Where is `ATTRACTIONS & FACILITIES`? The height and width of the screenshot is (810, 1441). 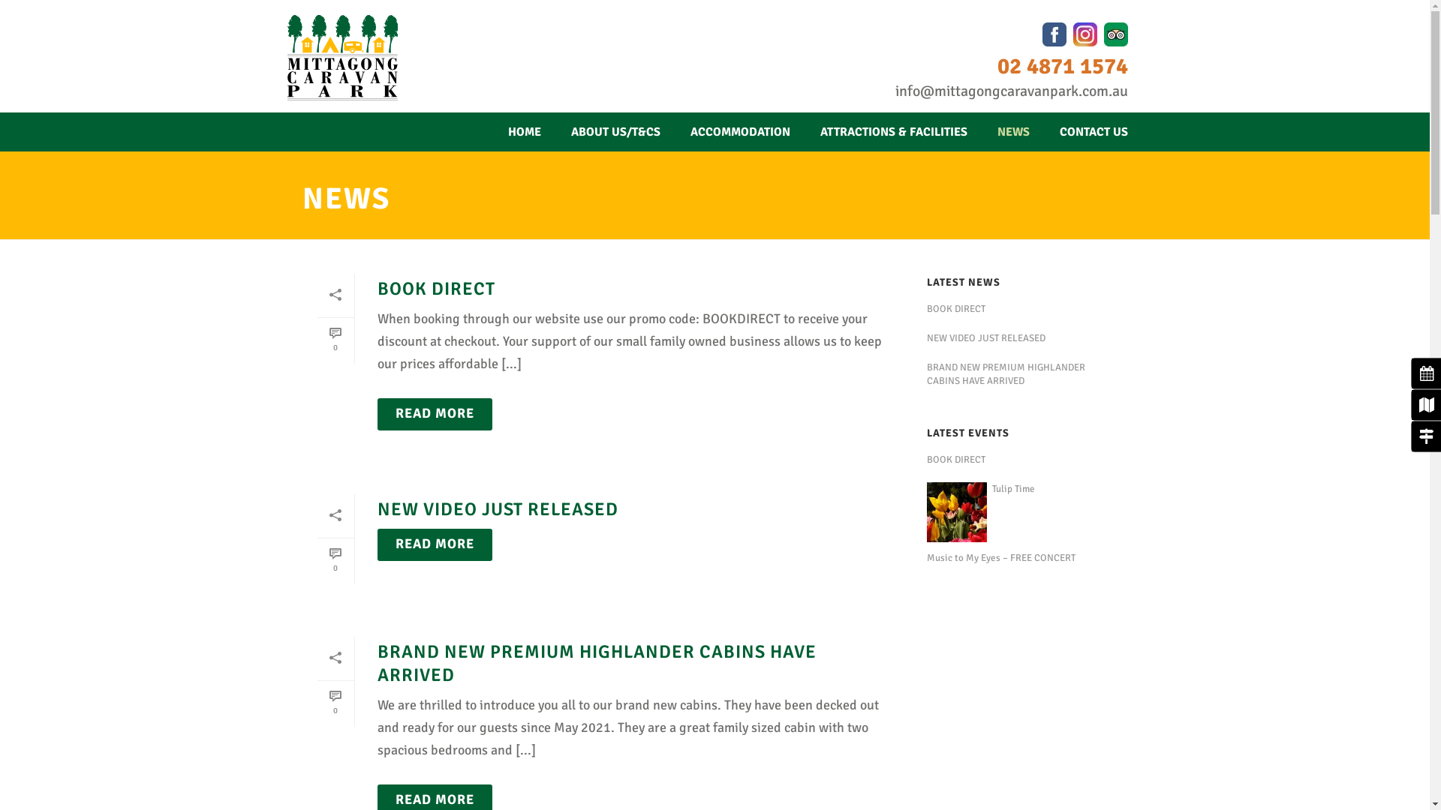
ATTRACTIONS & FACILITIES is located at coordinates (893, 132).